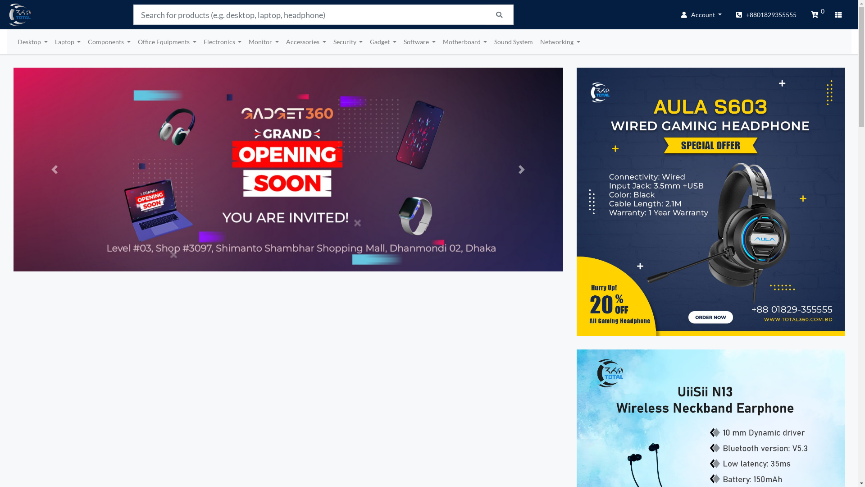  What do you see at coordinates (522, 180) in the screenshot?
I see `Next` at bounding box center [522, 180].